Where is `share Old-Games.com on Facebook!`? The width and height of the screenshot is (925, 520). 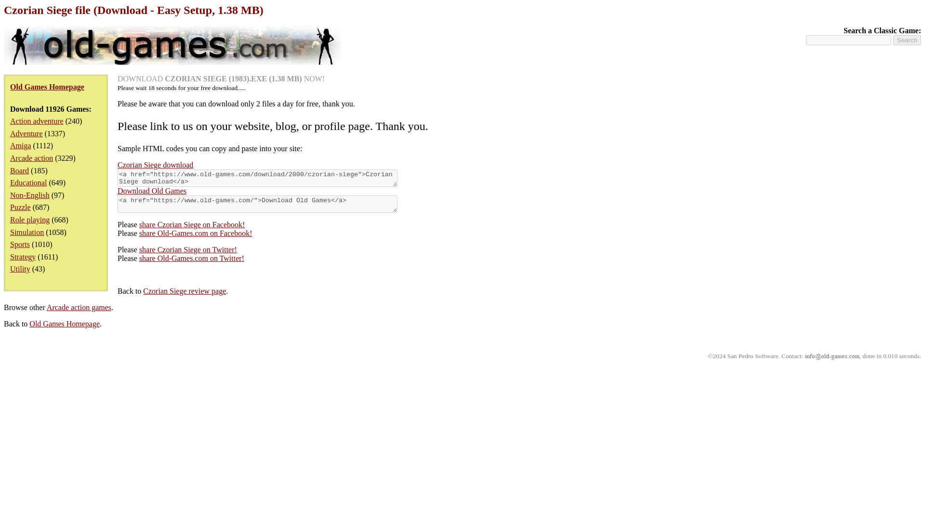 share Old-Games.com on Facebook! is located at coordinates (196, 233).